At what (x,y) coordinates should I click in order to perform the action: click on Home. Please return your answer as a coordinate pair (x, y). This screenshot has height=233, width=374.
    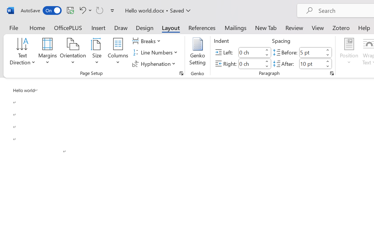
    Looking at the image, I should click on (37, 27).